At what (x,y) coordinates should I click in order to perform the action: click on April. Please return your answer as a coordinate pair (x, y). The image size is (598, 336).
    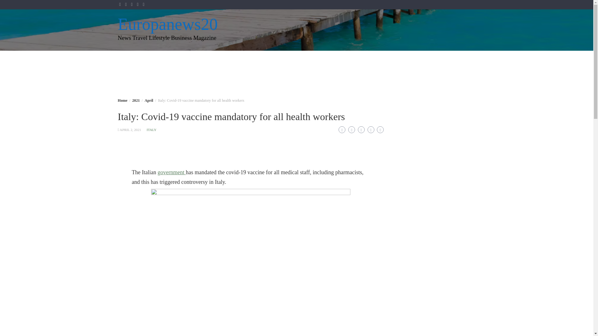
    Looking at the image, I should click on (149, 100).